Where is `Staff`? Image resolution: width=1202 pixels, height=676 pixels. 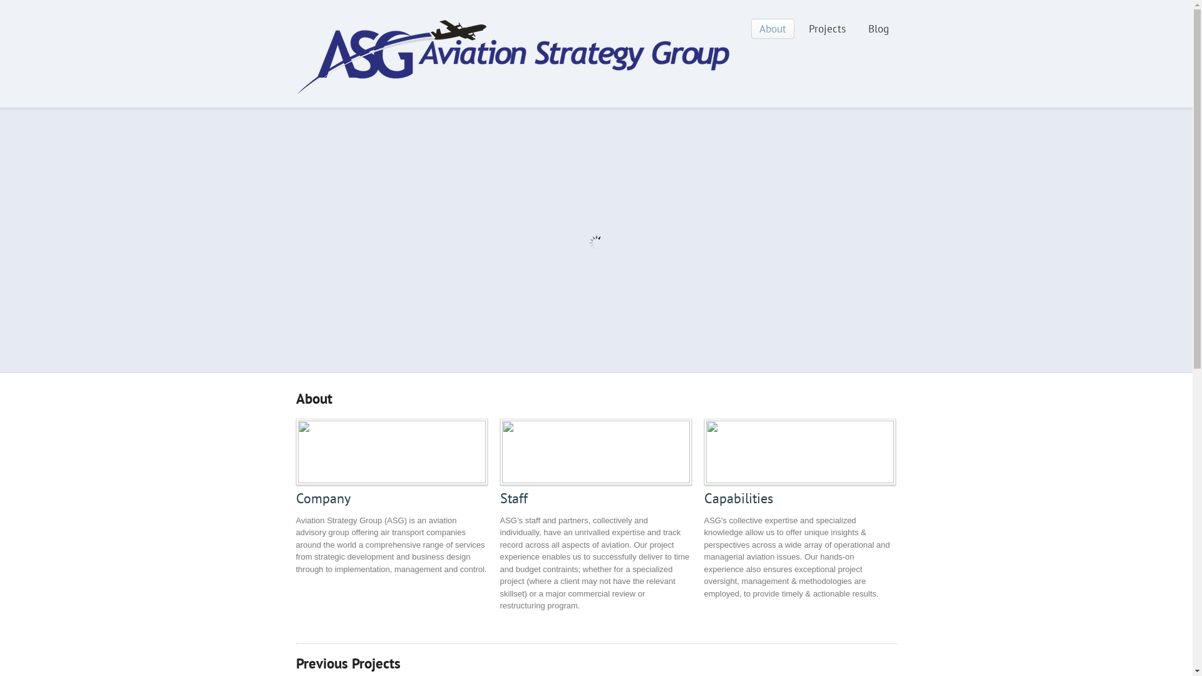
Staff is located at coordinates (513, 498).